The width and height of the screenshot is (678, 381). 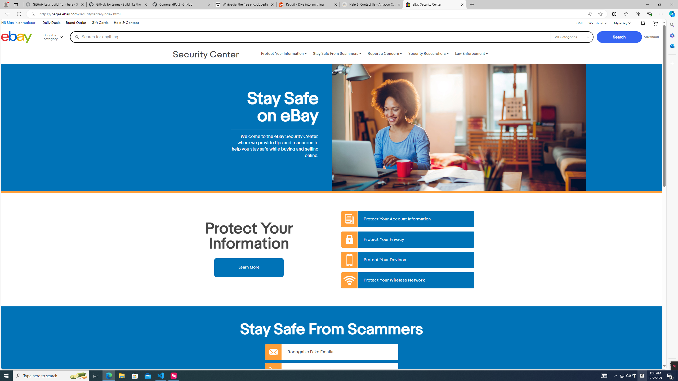 What do you see at coordinates (597, 23) in the screenshot?
I see `WatchlistExpand Watch List` at bounding box center [597, 23].